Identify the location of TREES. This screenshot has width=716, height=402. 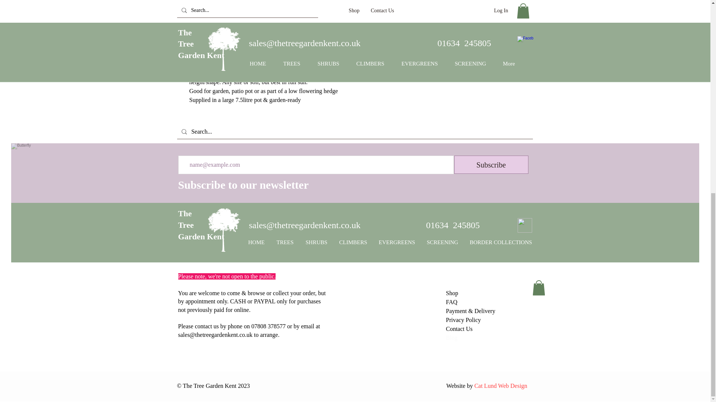
(285, 243).